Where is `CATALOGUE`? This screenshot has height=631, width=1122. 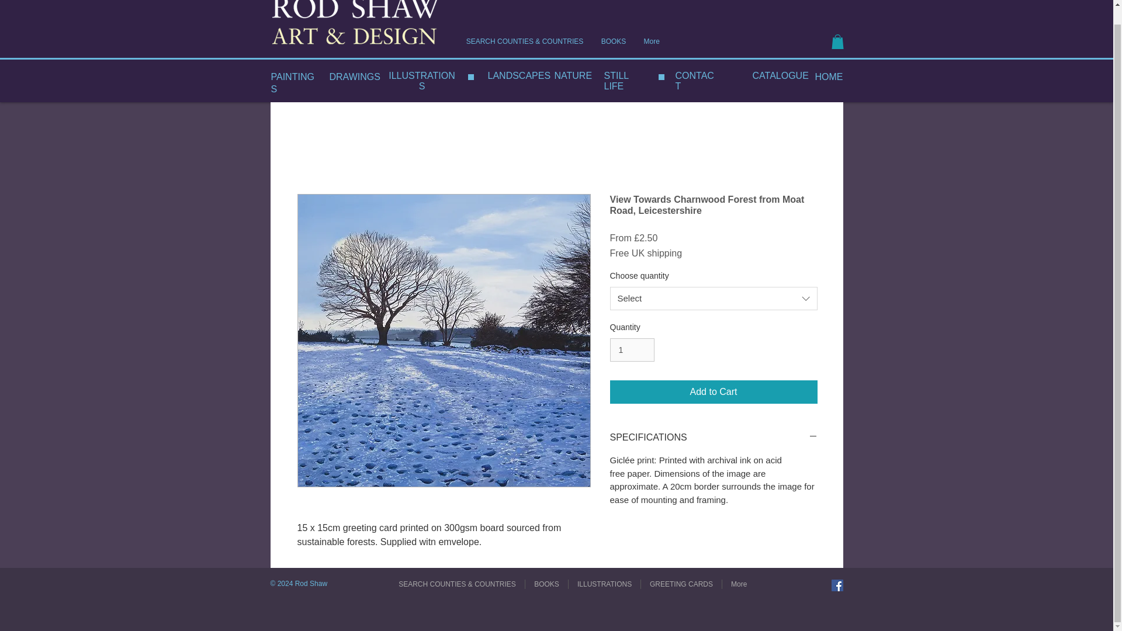 CATALOGUE is located at coordinates (781, 75).